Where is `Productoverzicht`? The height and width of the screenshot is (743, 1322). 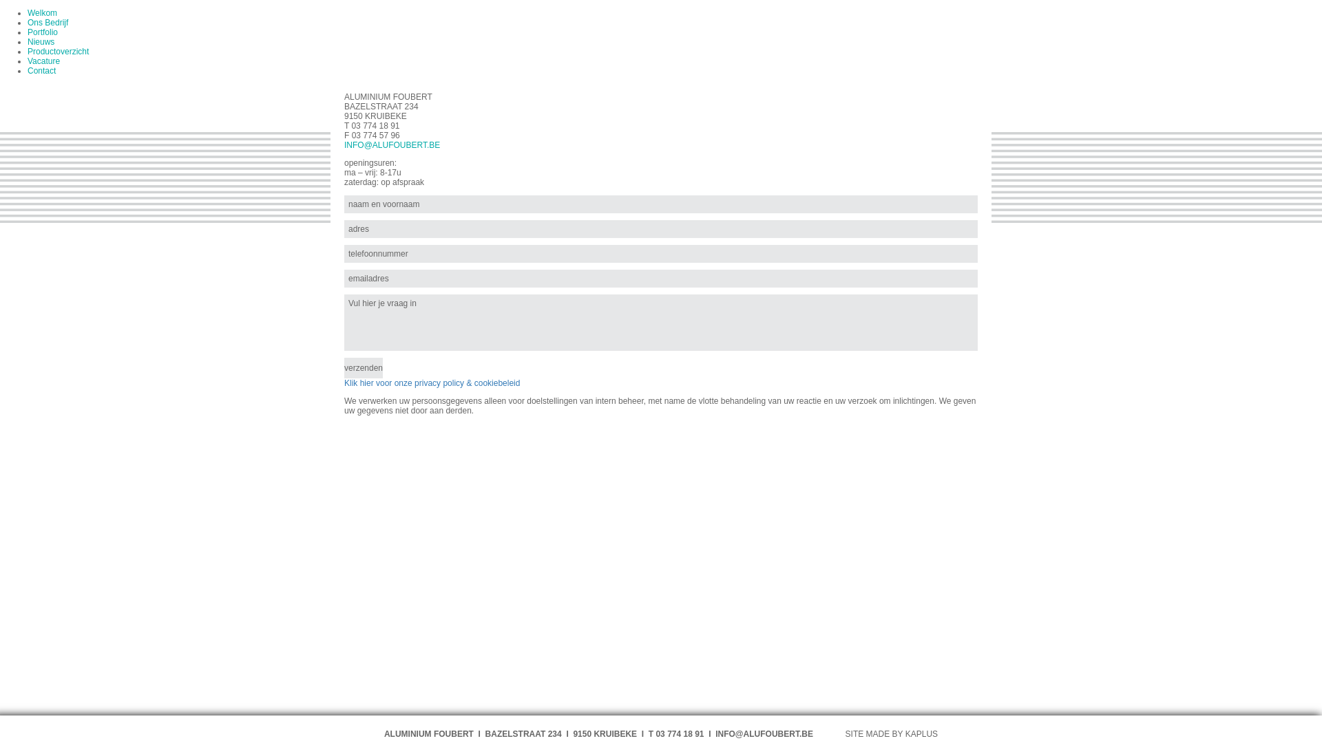
Productoverzicht is located at coordinates (58, 52).